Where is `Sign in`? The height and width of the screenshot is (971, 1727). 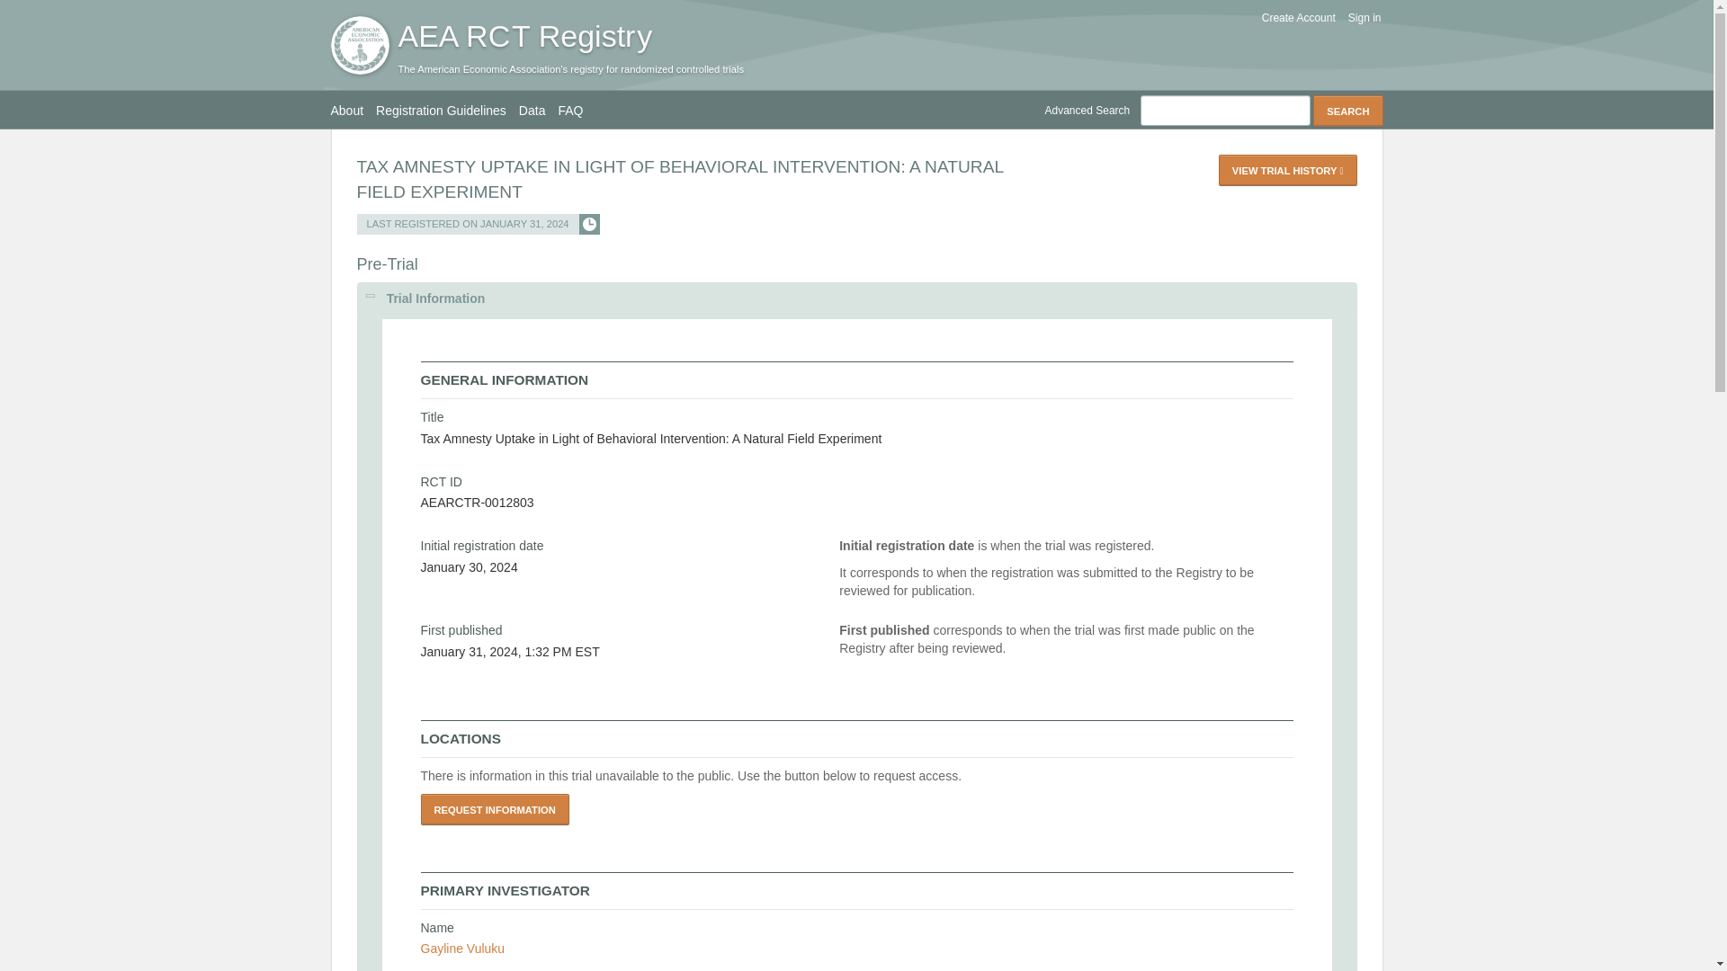 Sign in is located at coordinates (1359, 18).